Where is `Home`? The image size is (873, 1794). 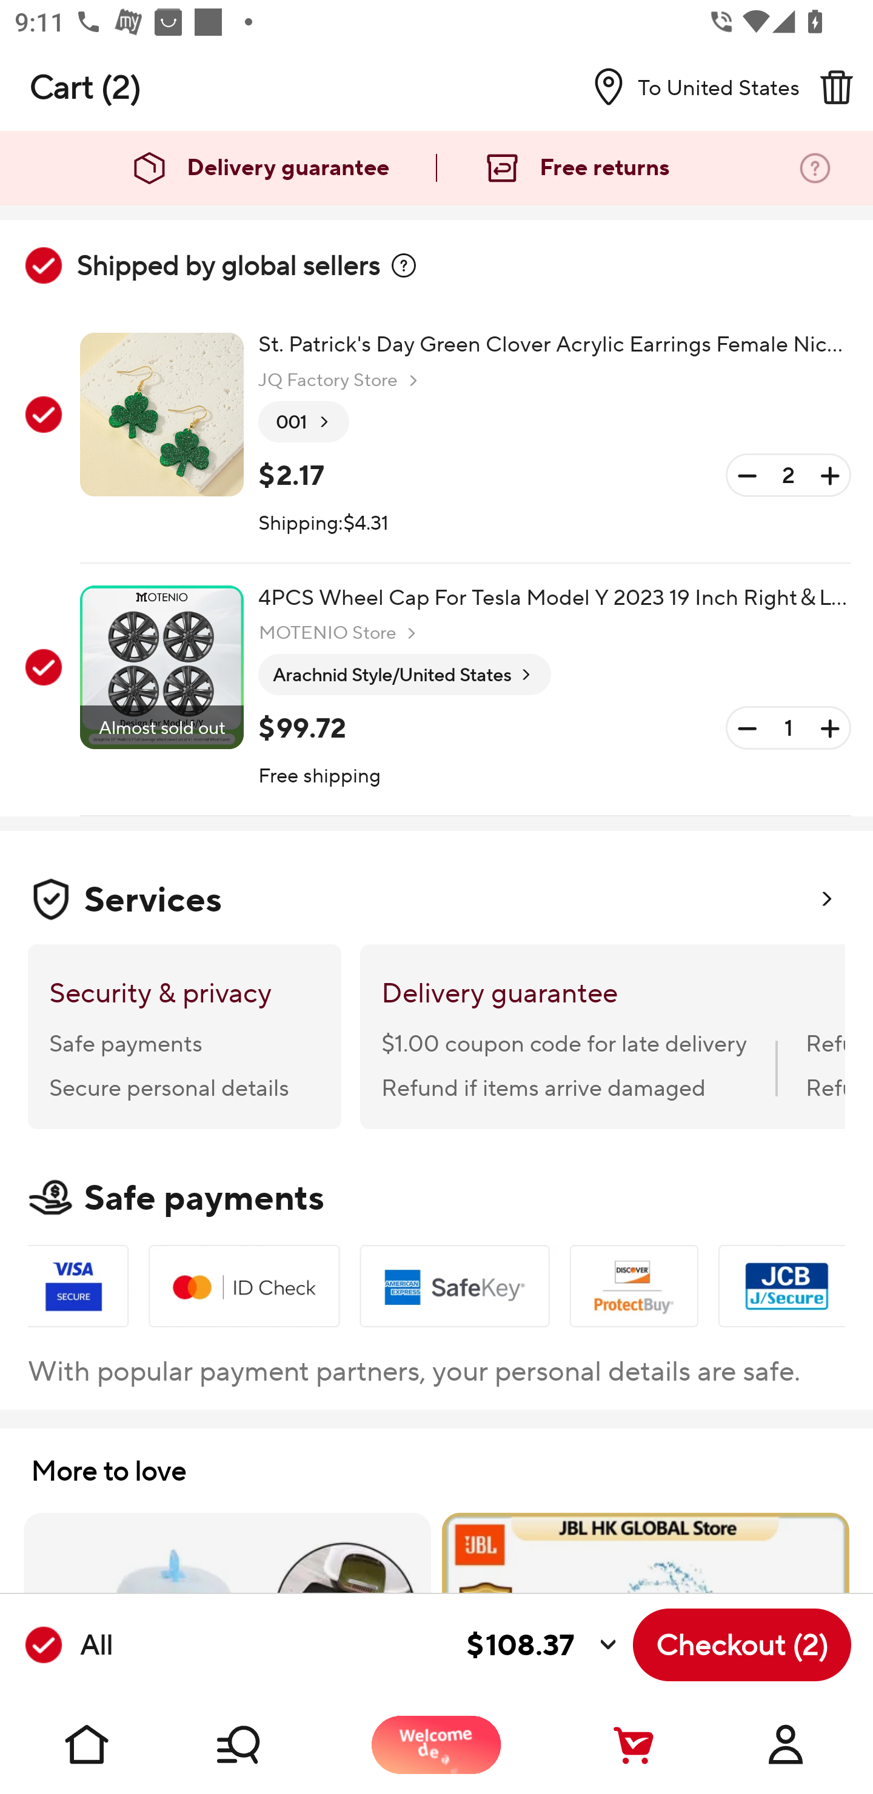
Home is located at coordinates (87, 1744).